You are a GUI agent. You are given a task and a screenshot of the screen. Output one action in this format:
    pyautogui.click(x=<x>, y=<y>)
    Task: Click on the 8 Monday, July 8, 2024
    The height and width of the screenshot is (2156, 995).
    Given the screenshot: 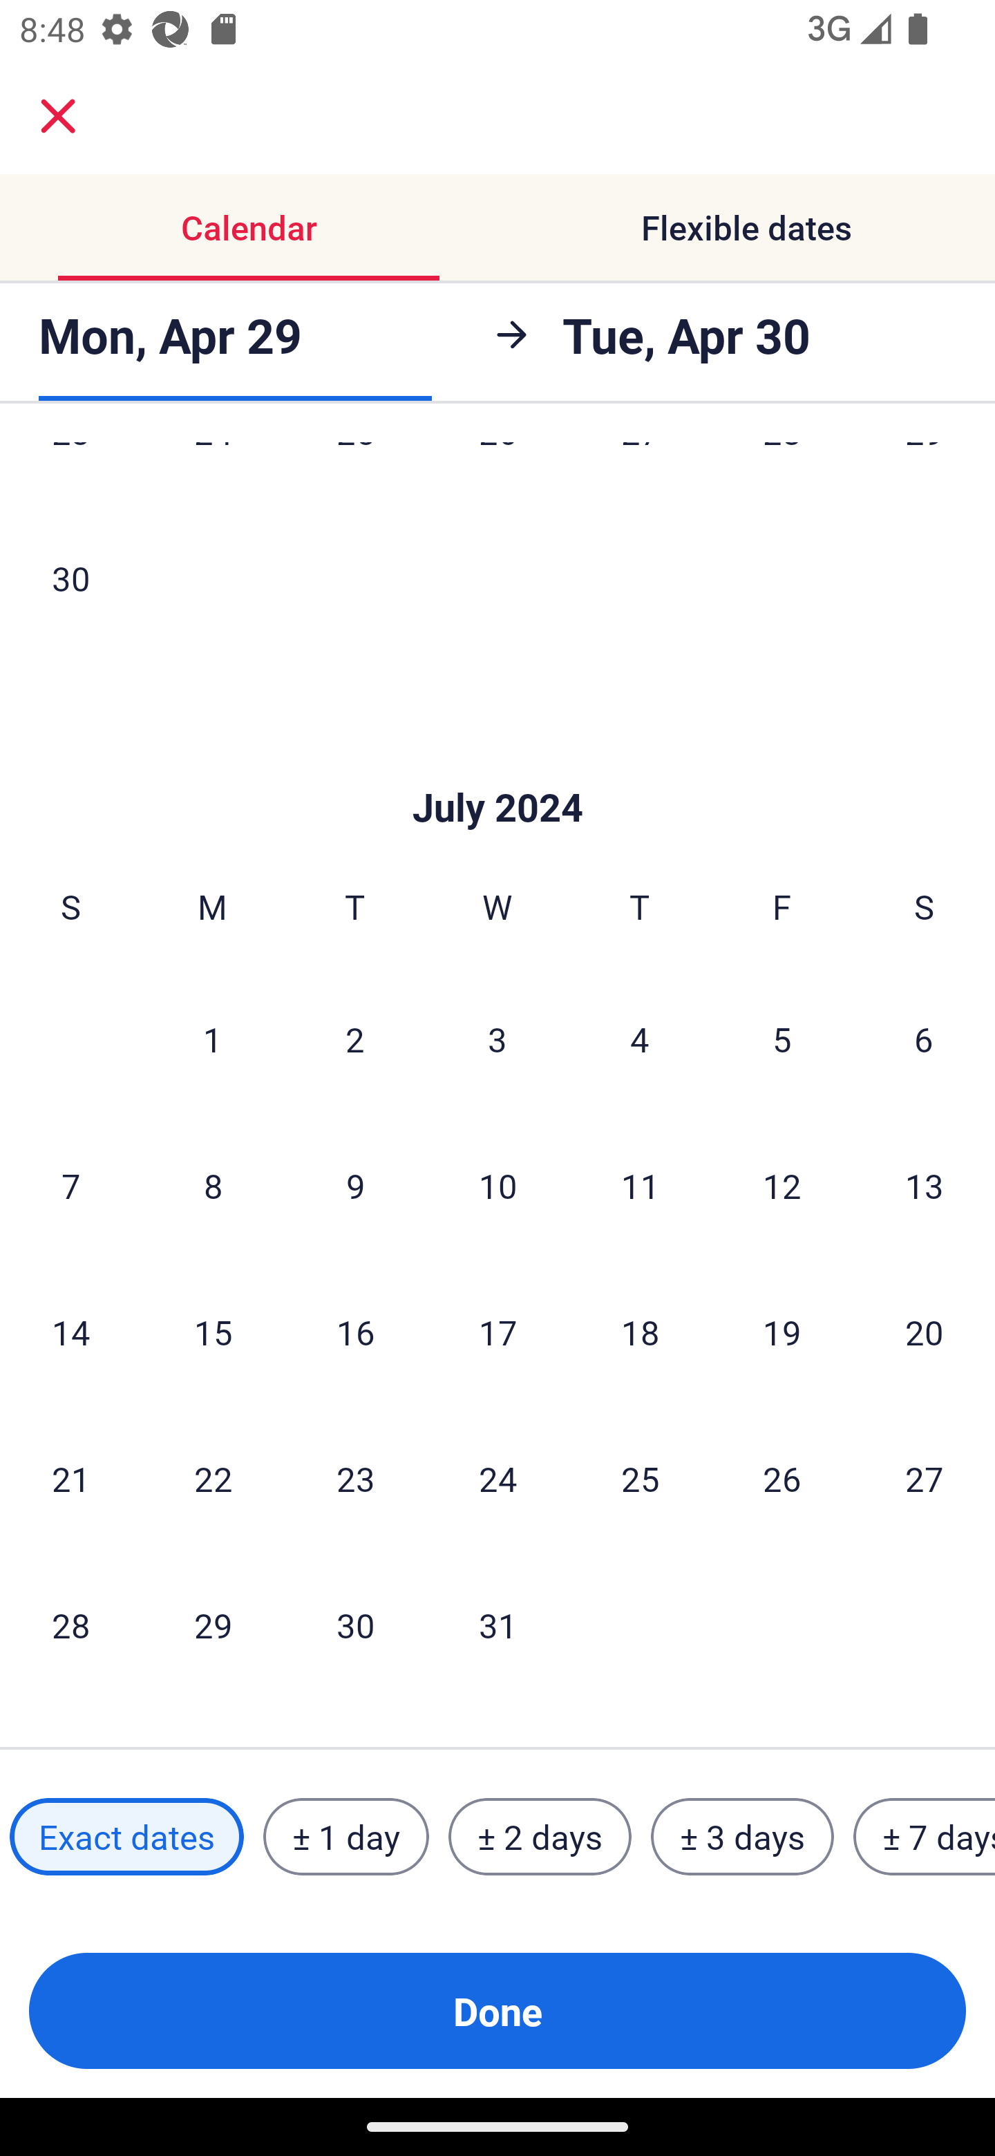 What is the action you would take?
    pyautogui.click(x=213, y=1186)
    